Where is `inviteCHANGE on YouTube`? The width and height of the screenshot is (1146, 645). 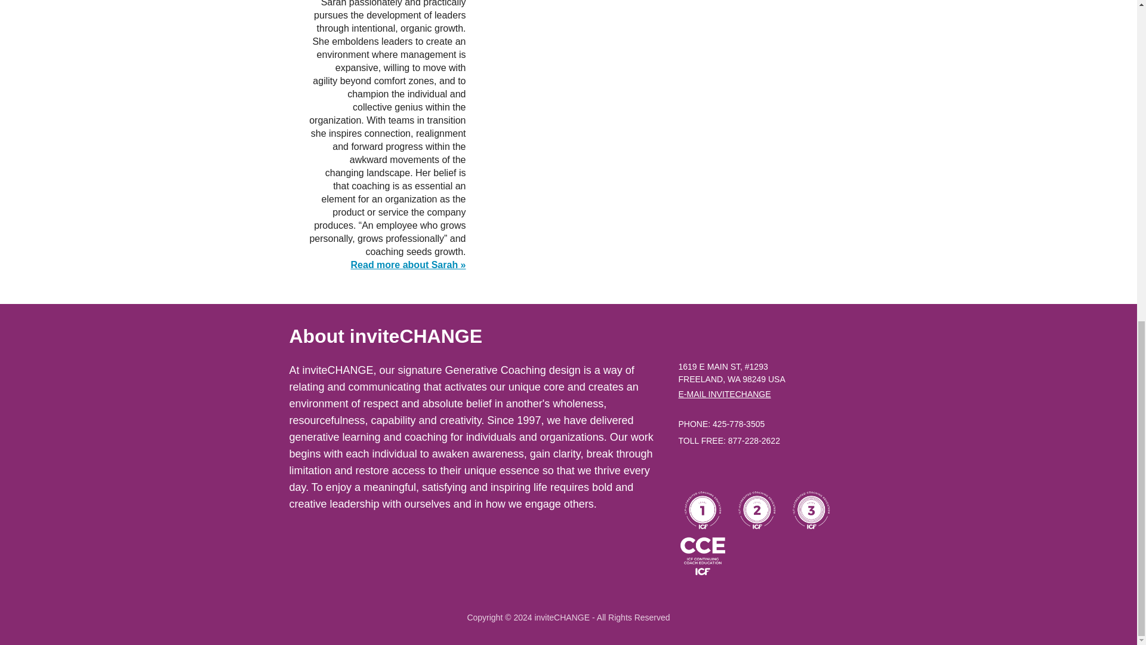
inviteCHANGE on YouTube is located at coordinates (775, 472).